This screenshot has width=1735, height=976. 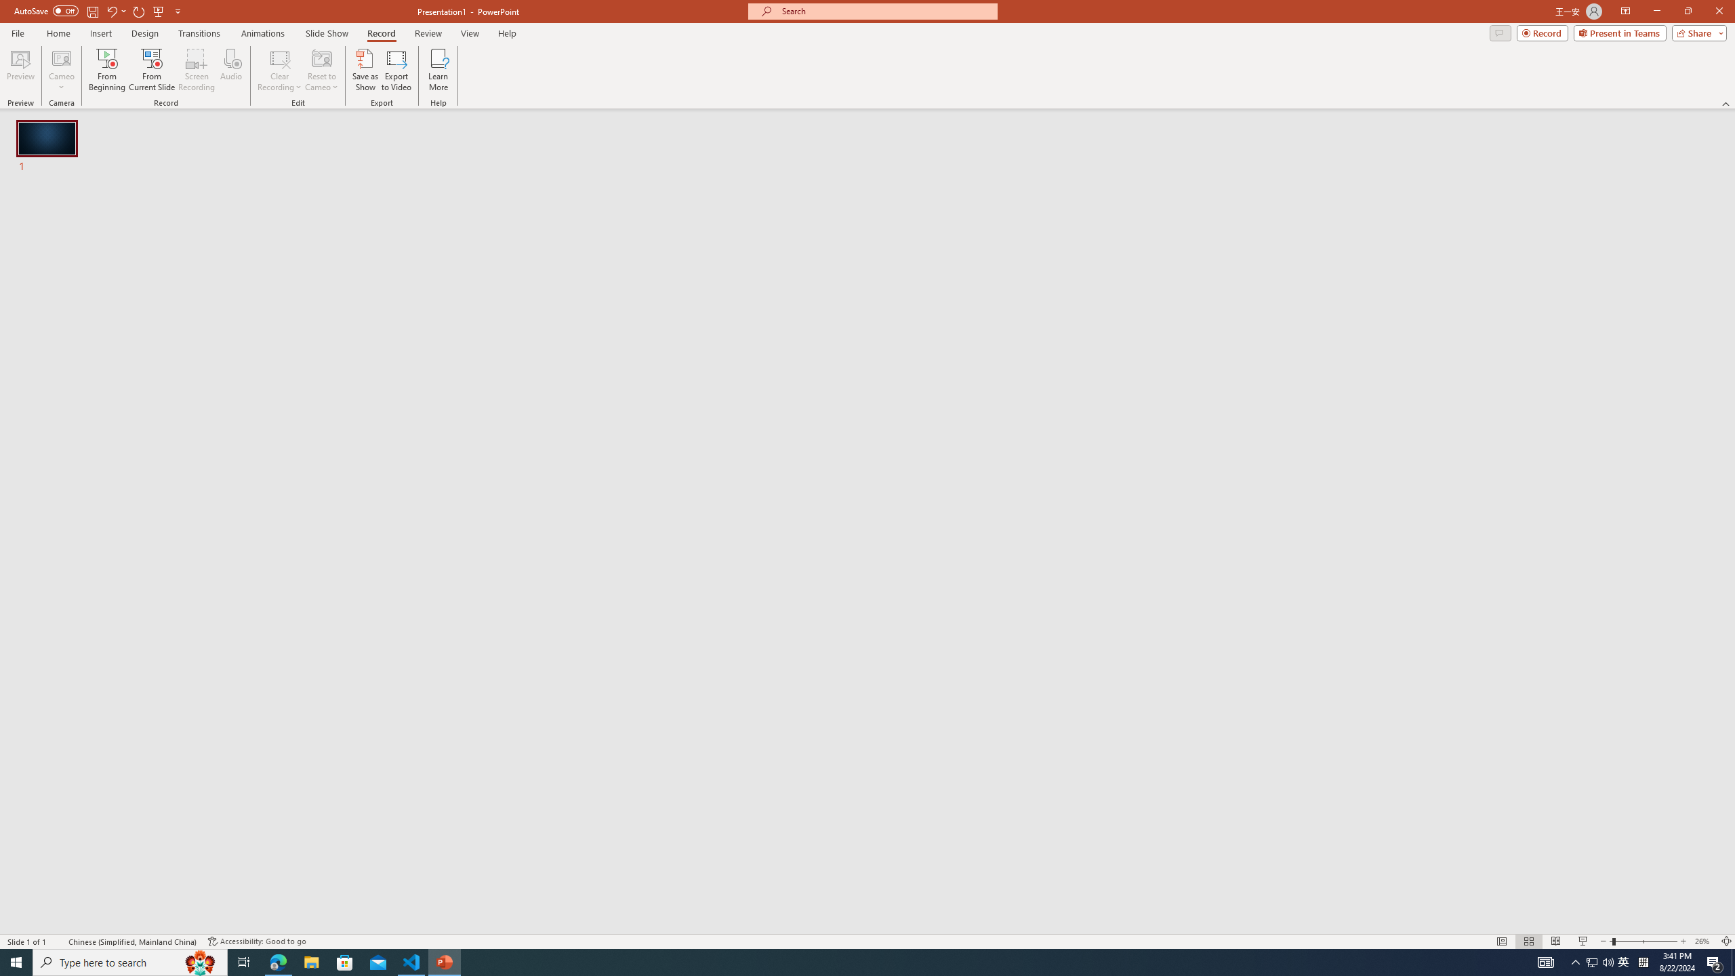 I want to click on Animations, so click(x=263, y=33).